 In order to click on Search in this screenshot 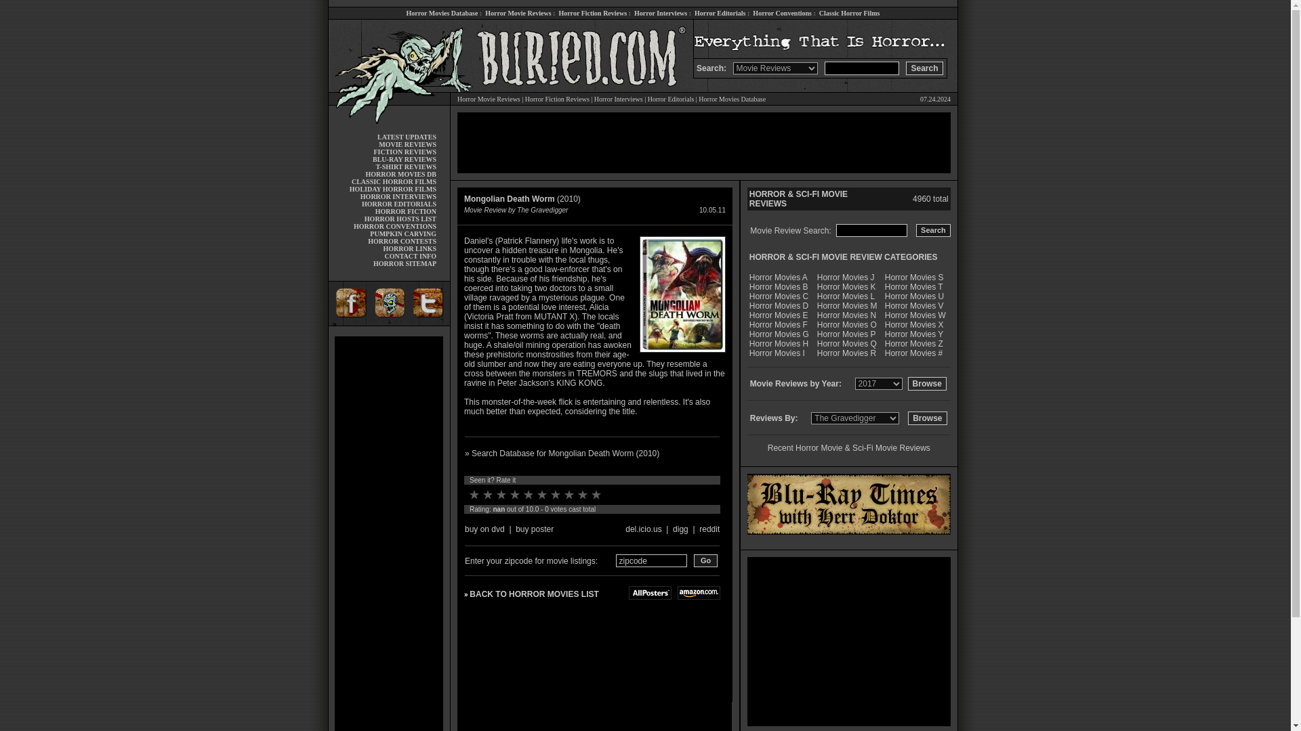, I will do `click(924, 68)`.